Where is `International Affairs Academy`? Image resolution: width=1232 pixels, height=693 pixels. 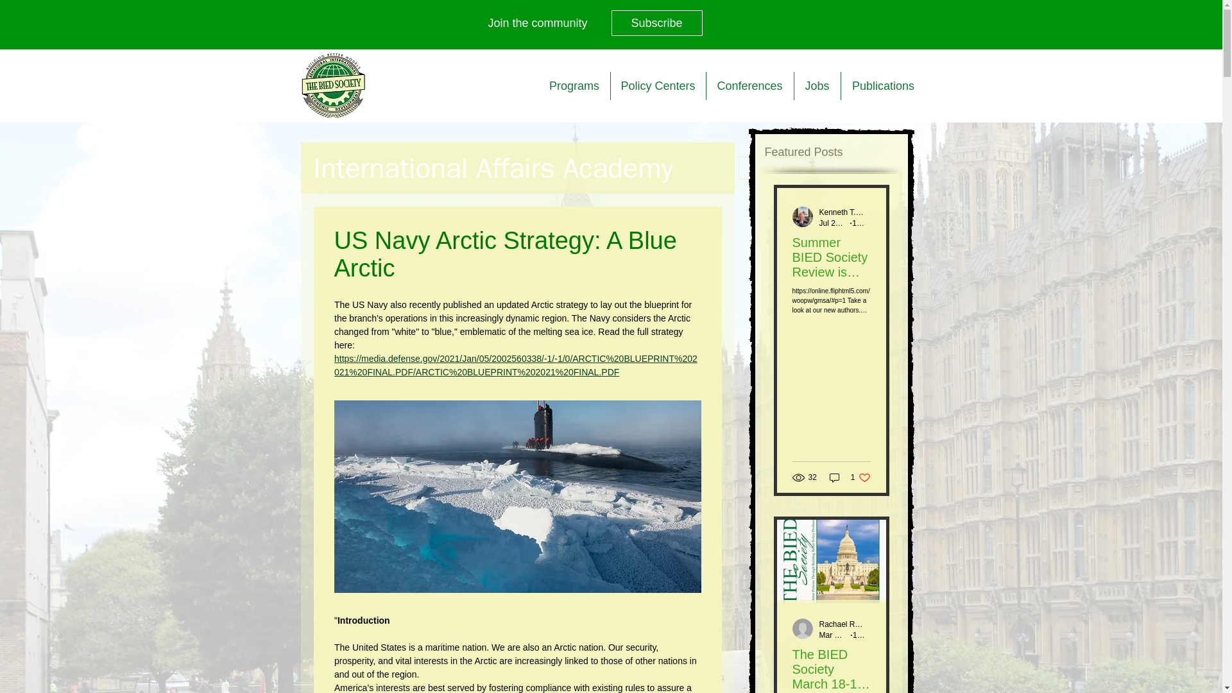
International Affairs Academy is located at coordinates (493, 167).